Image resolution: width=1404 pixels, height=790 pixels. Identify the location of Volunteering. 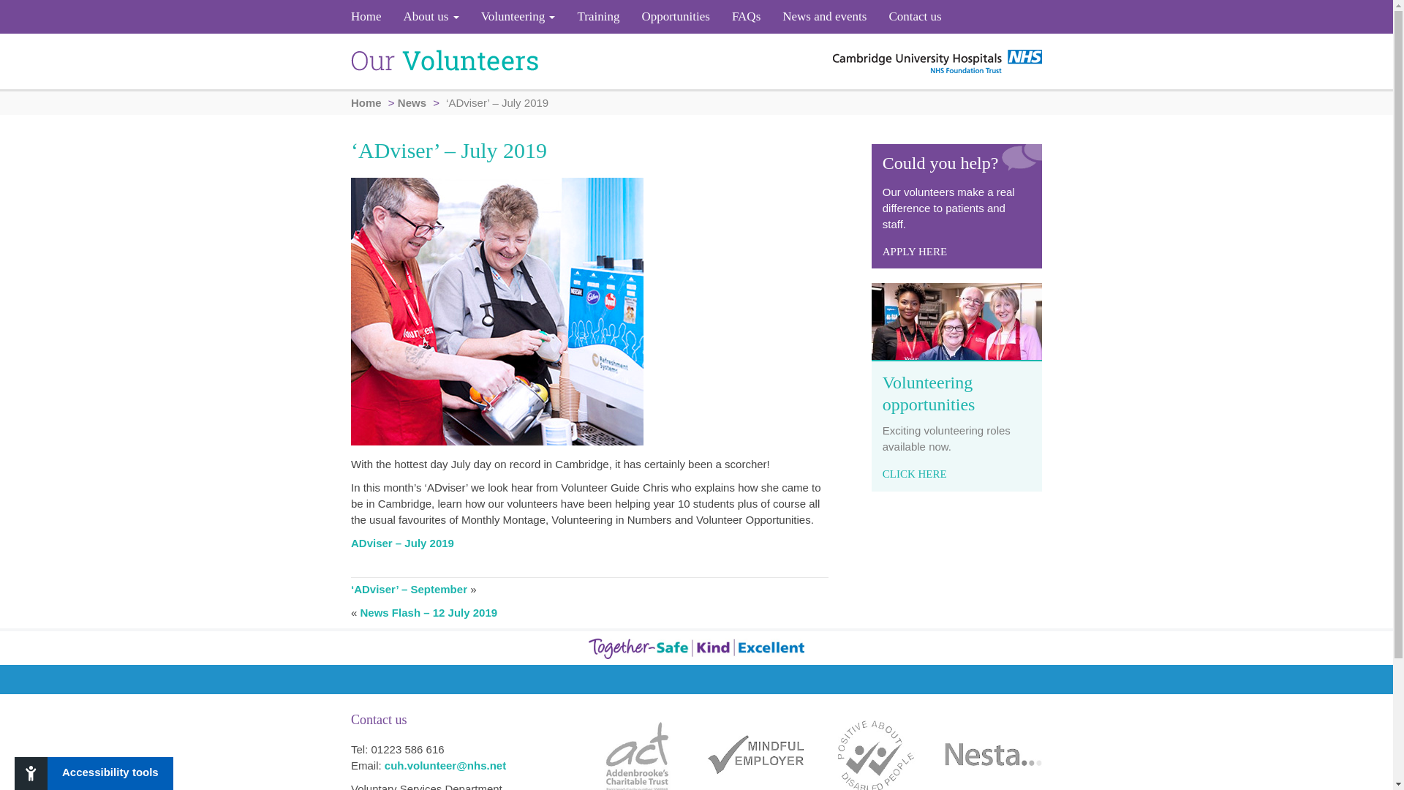
(518, 17).